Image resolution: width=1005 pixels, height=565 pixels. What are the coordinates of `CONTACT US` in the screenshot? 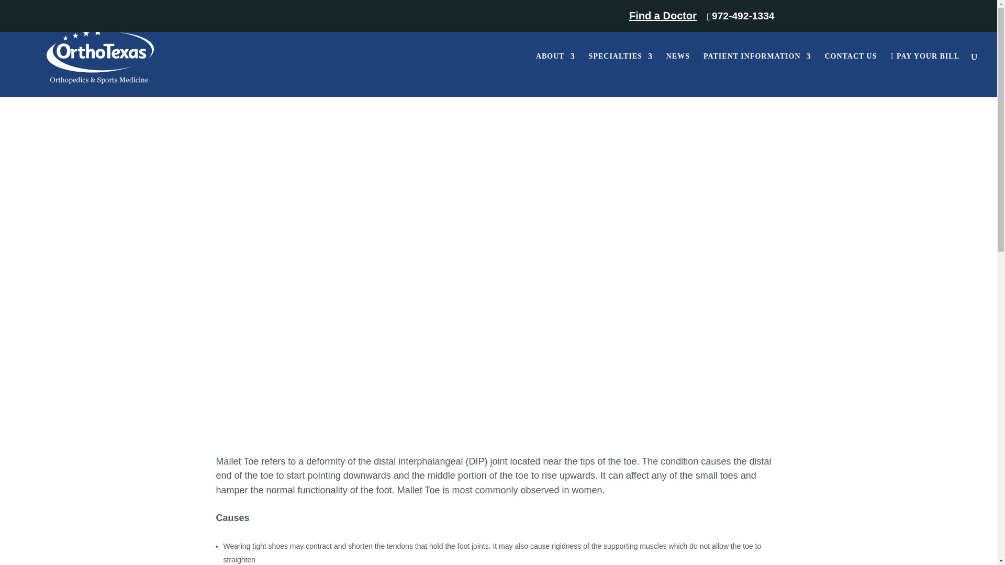 It's located at (850, 74).